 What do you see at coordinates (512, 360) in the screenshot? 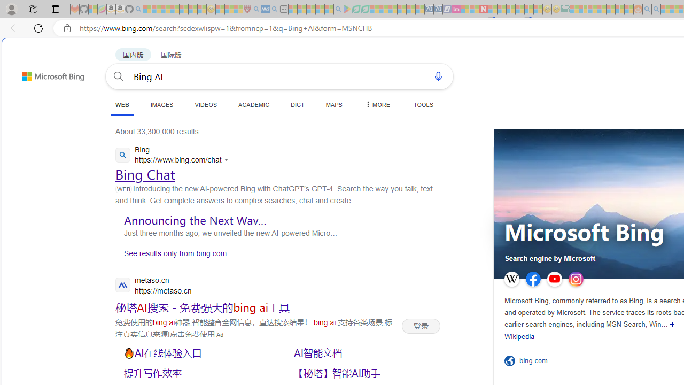
I see `Official Site` at bounding box center [512, 360].